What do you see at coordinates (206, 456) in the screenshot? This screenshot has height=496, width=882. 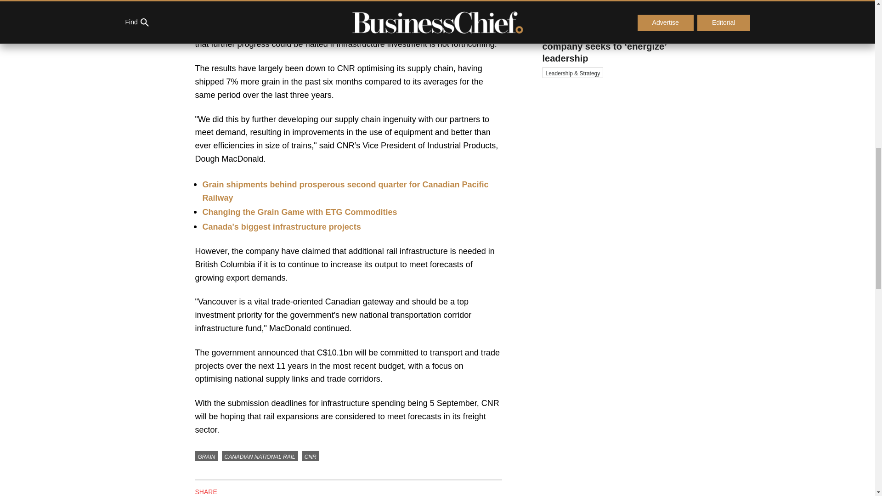 I see `GRAIN` at bounding box center [206, 456].